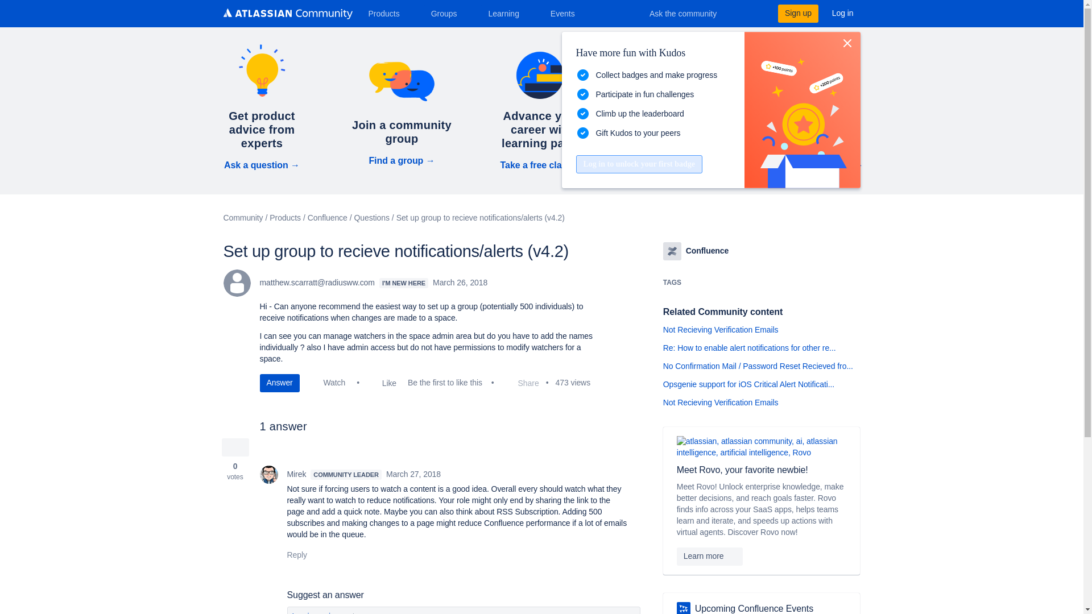  I want to click on Events, so click(567, 13).